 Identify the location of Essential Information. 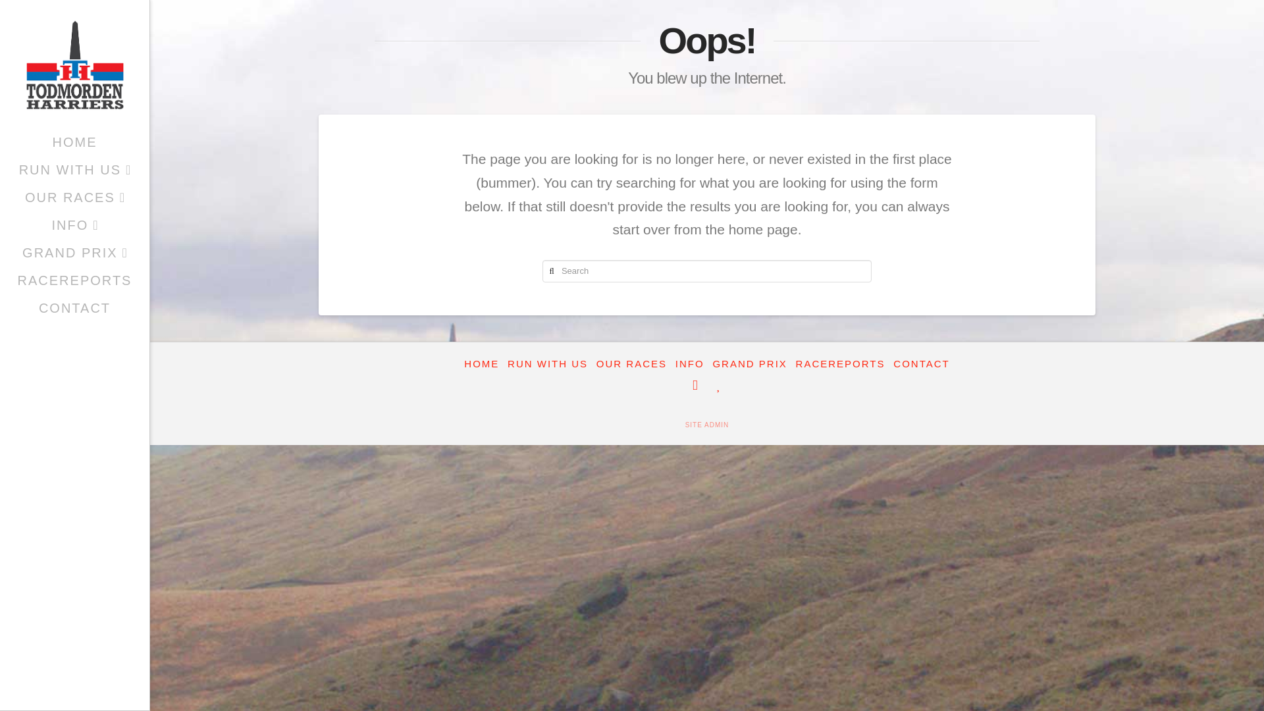
(689, 363).